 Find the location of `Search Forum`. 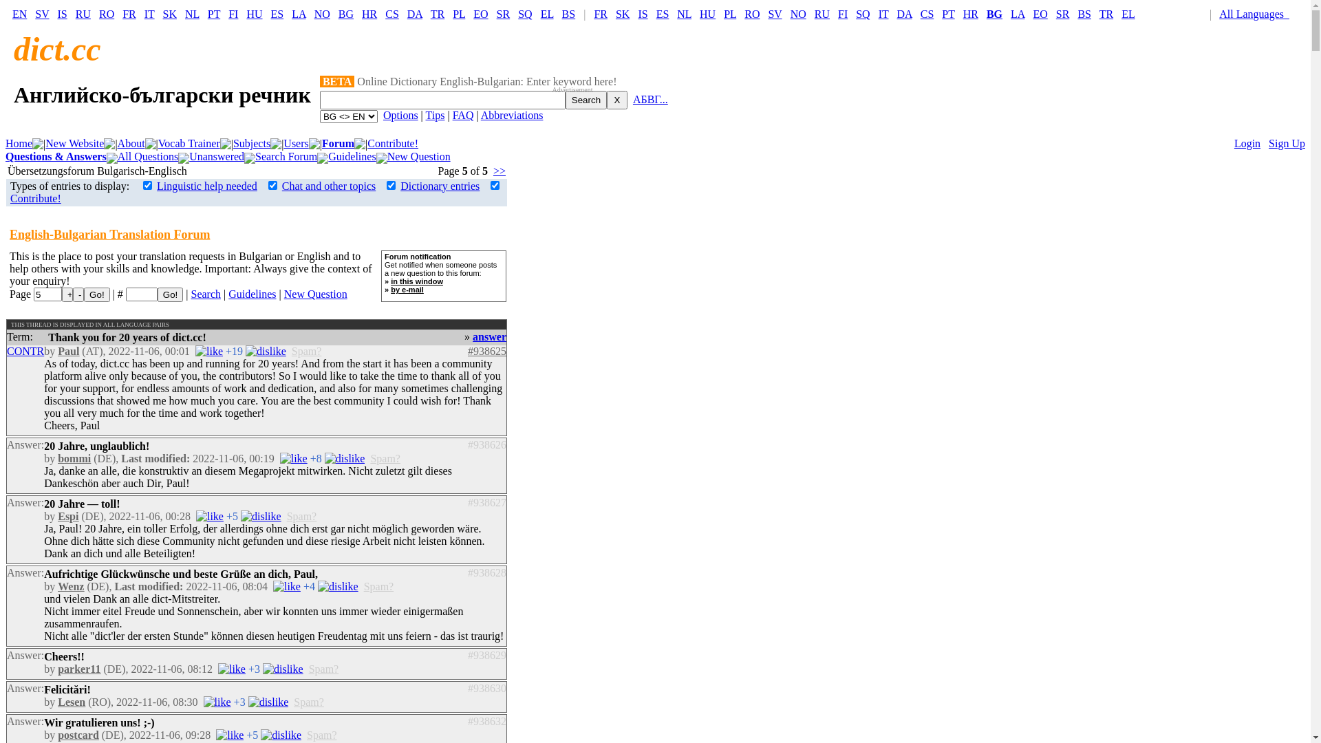

Search Forum is located at coordinates (286, 157).